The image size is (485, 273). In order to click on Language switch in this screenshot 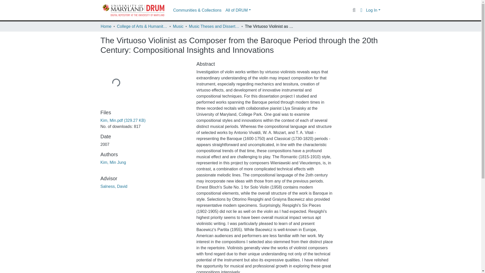, I will do `click(361, 10)`.